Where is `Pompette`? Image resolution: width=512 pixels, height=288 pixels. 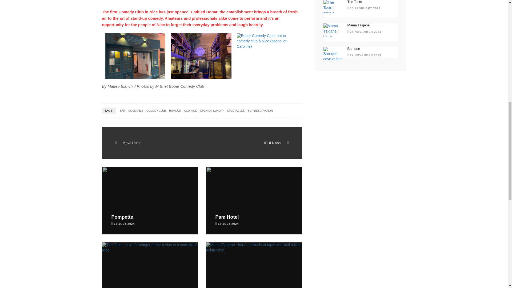
Pompette is located at coordinates (122, 217).